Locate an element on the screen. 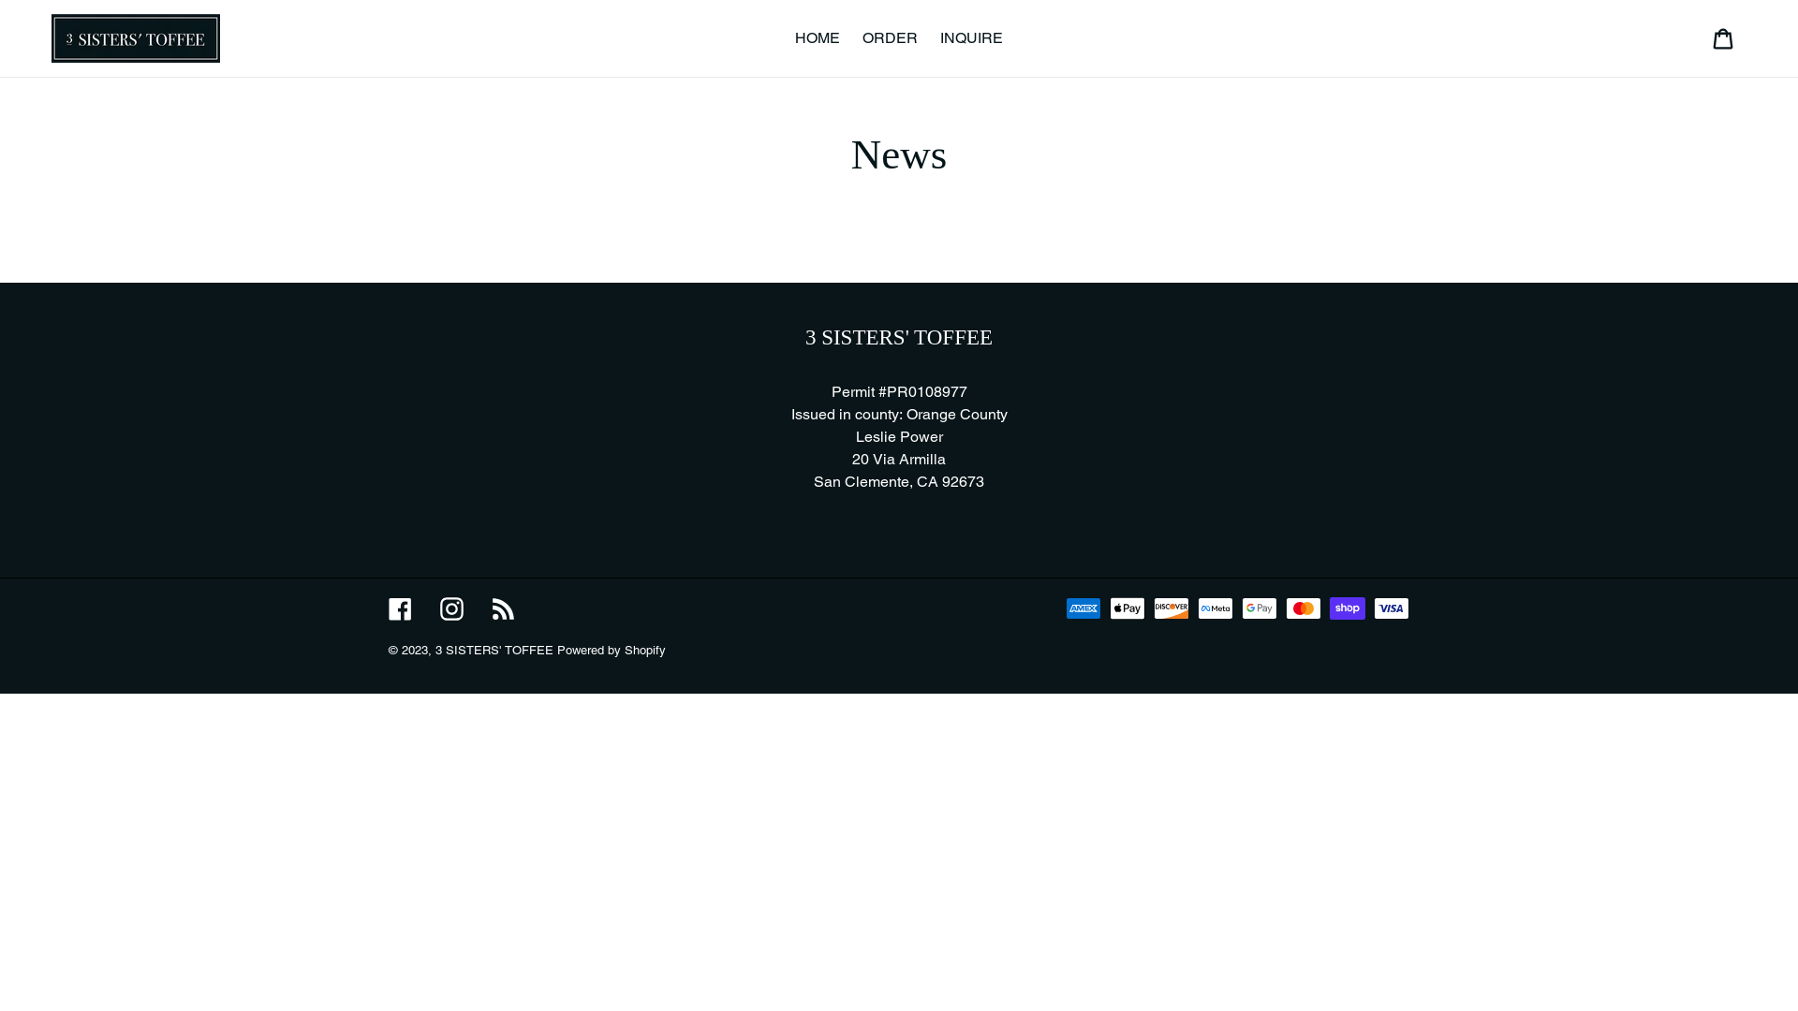  RSS is located at coordinates (504, 608).